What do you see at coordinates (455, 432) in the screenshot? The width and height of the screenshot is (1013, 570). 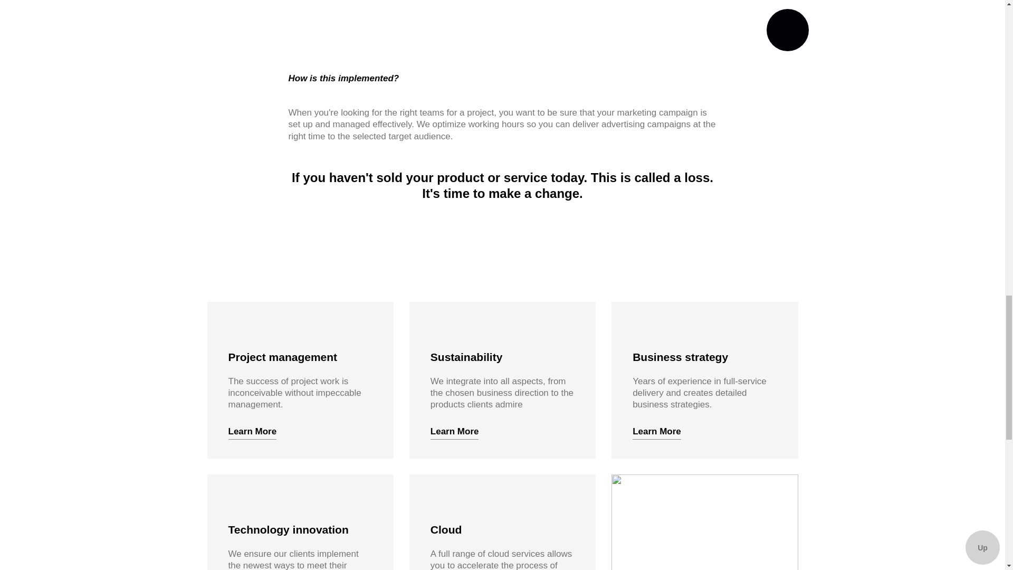 I see `Learn More` at bounding box center [455, 432].